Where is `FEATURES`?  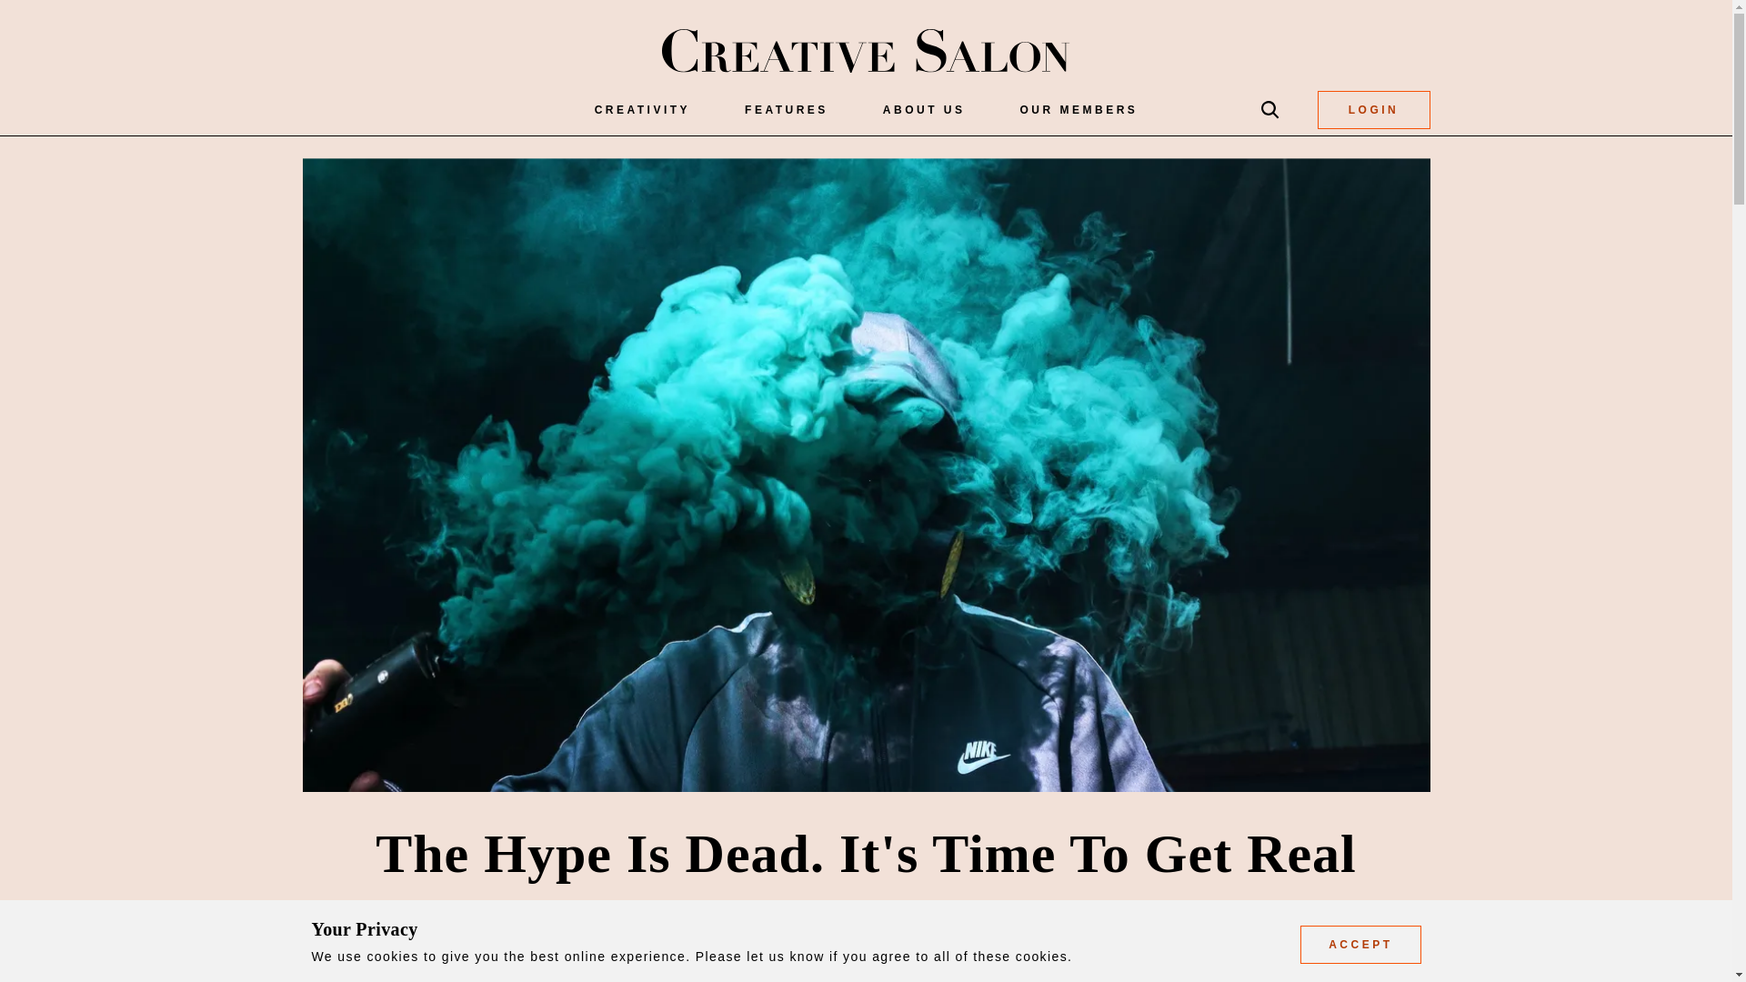
FEATURES is located at coordinates (786, 109).